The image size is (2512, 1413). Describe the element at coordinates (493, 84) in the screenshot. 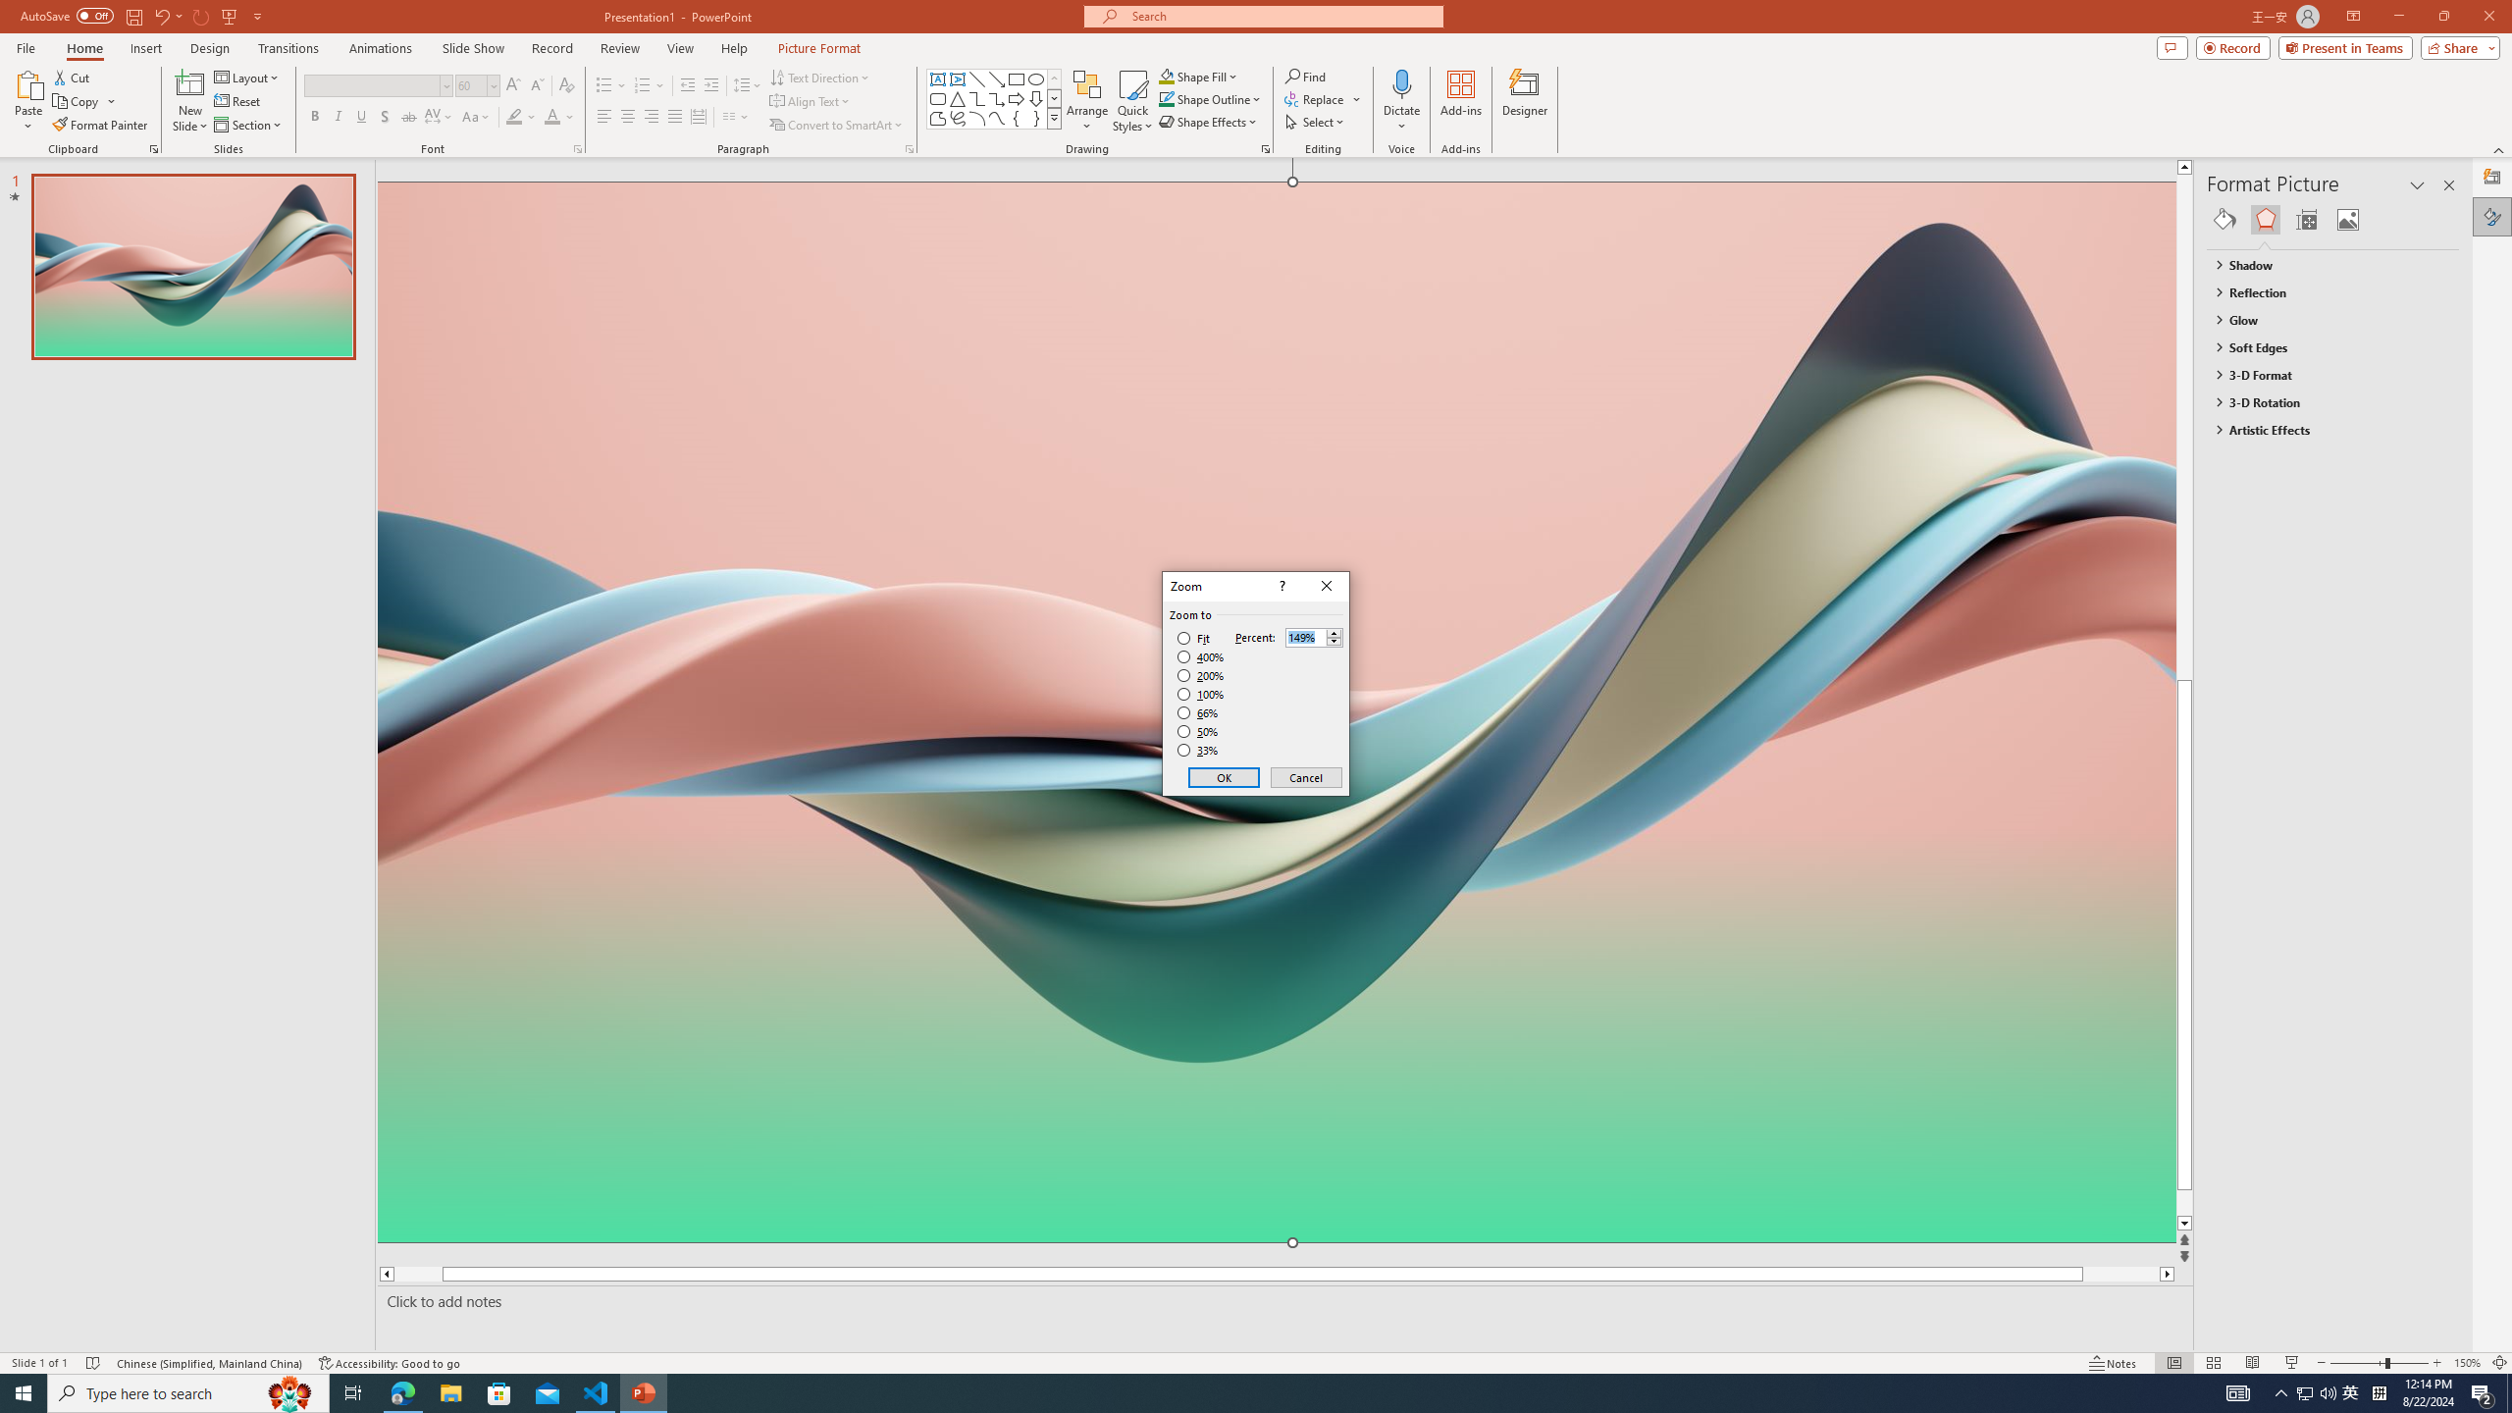

I see `Open` at that location.